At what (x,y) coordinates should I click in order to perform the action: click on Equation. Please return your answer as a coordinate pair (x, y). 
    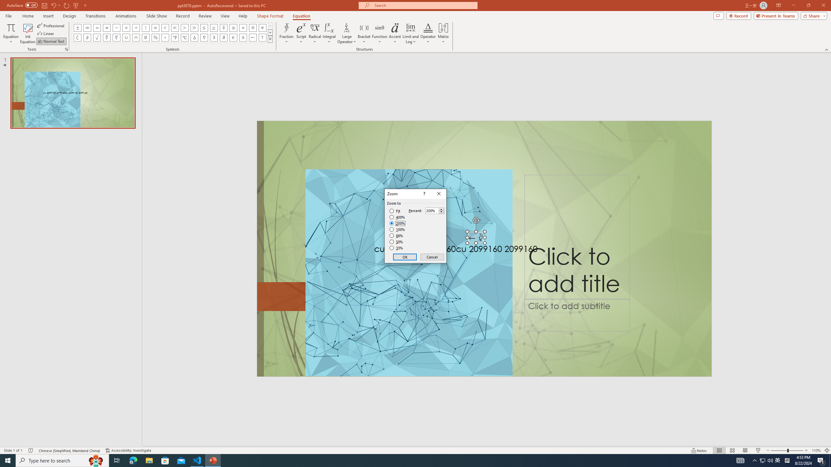
    Looking at the image, I should click on (10, 33).